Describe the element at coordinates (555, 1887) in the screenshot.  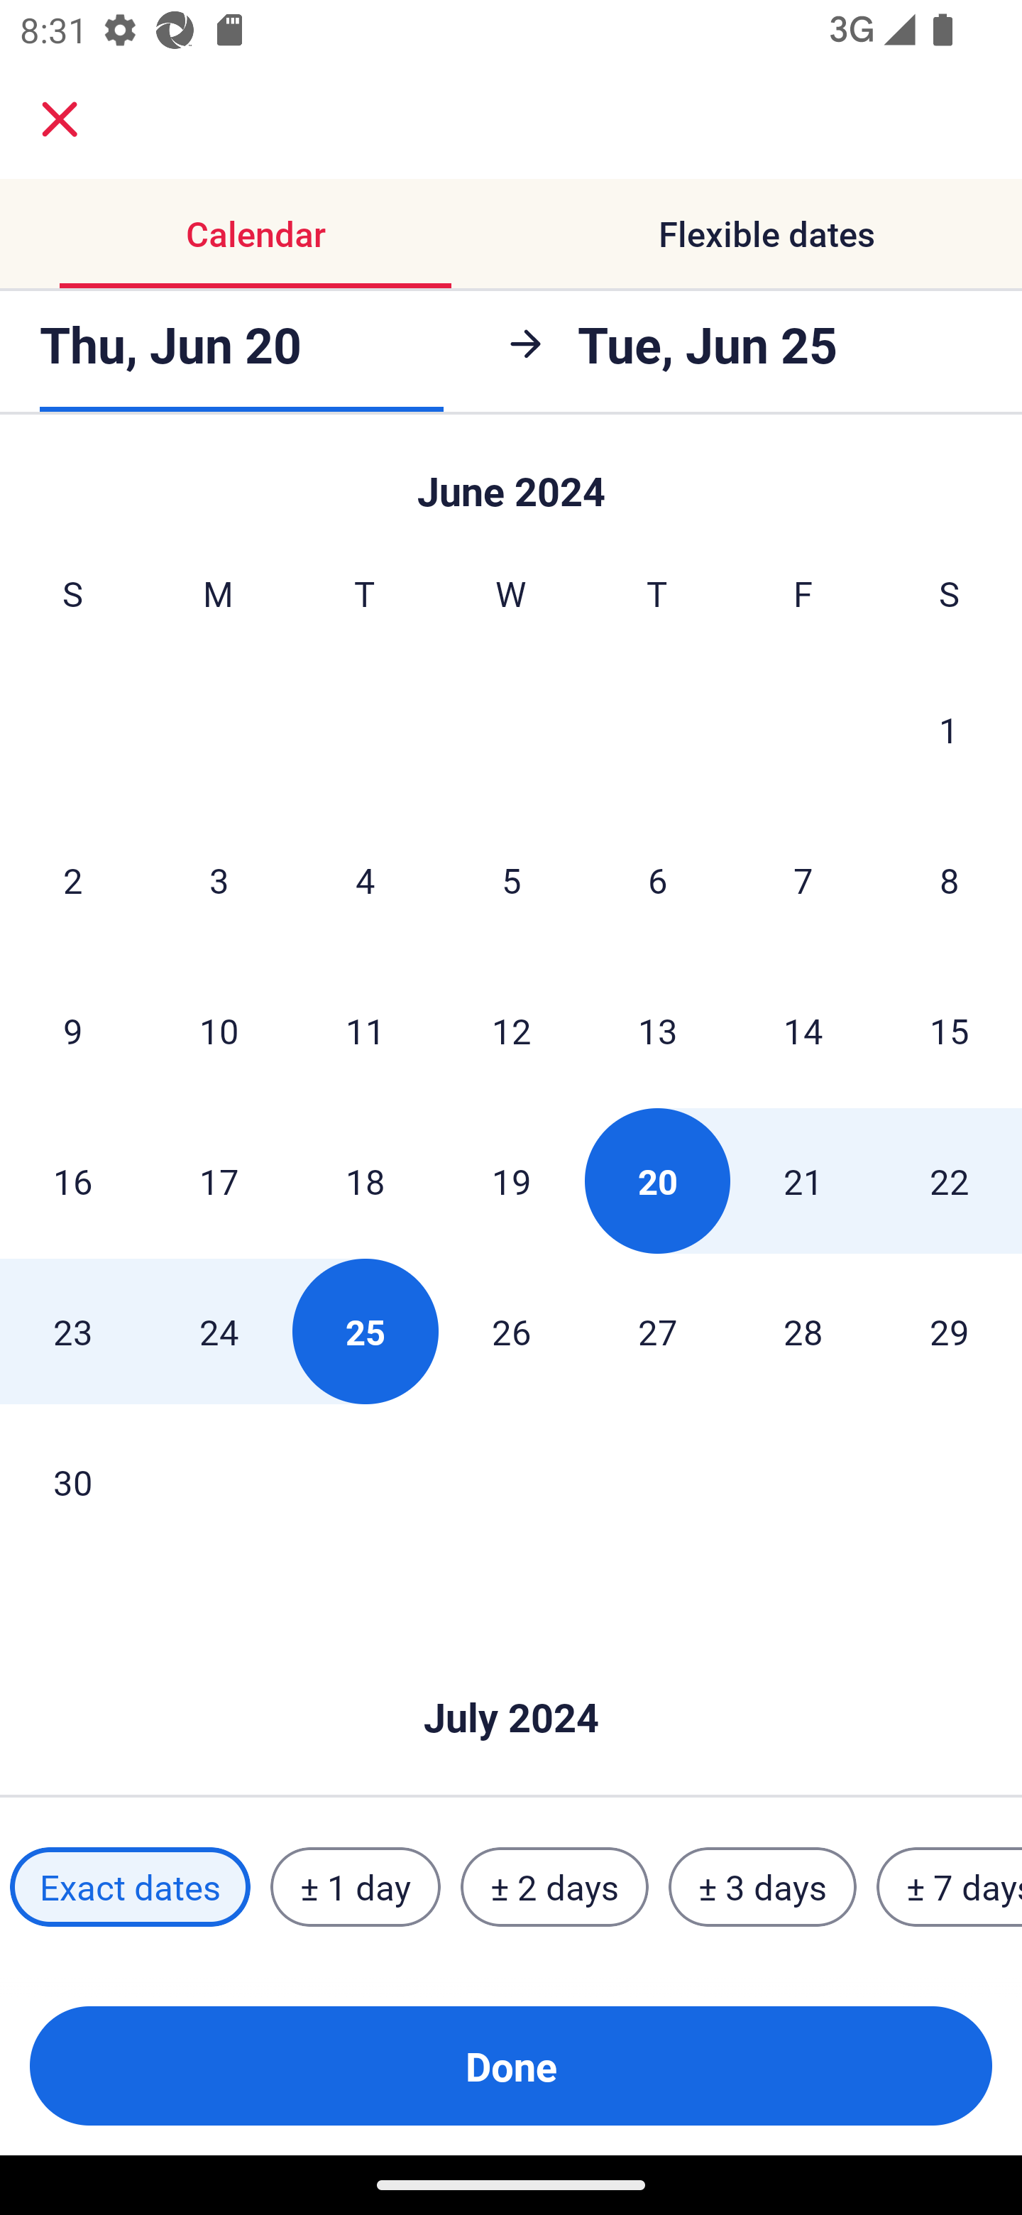
I see `± 2 days` at that location.